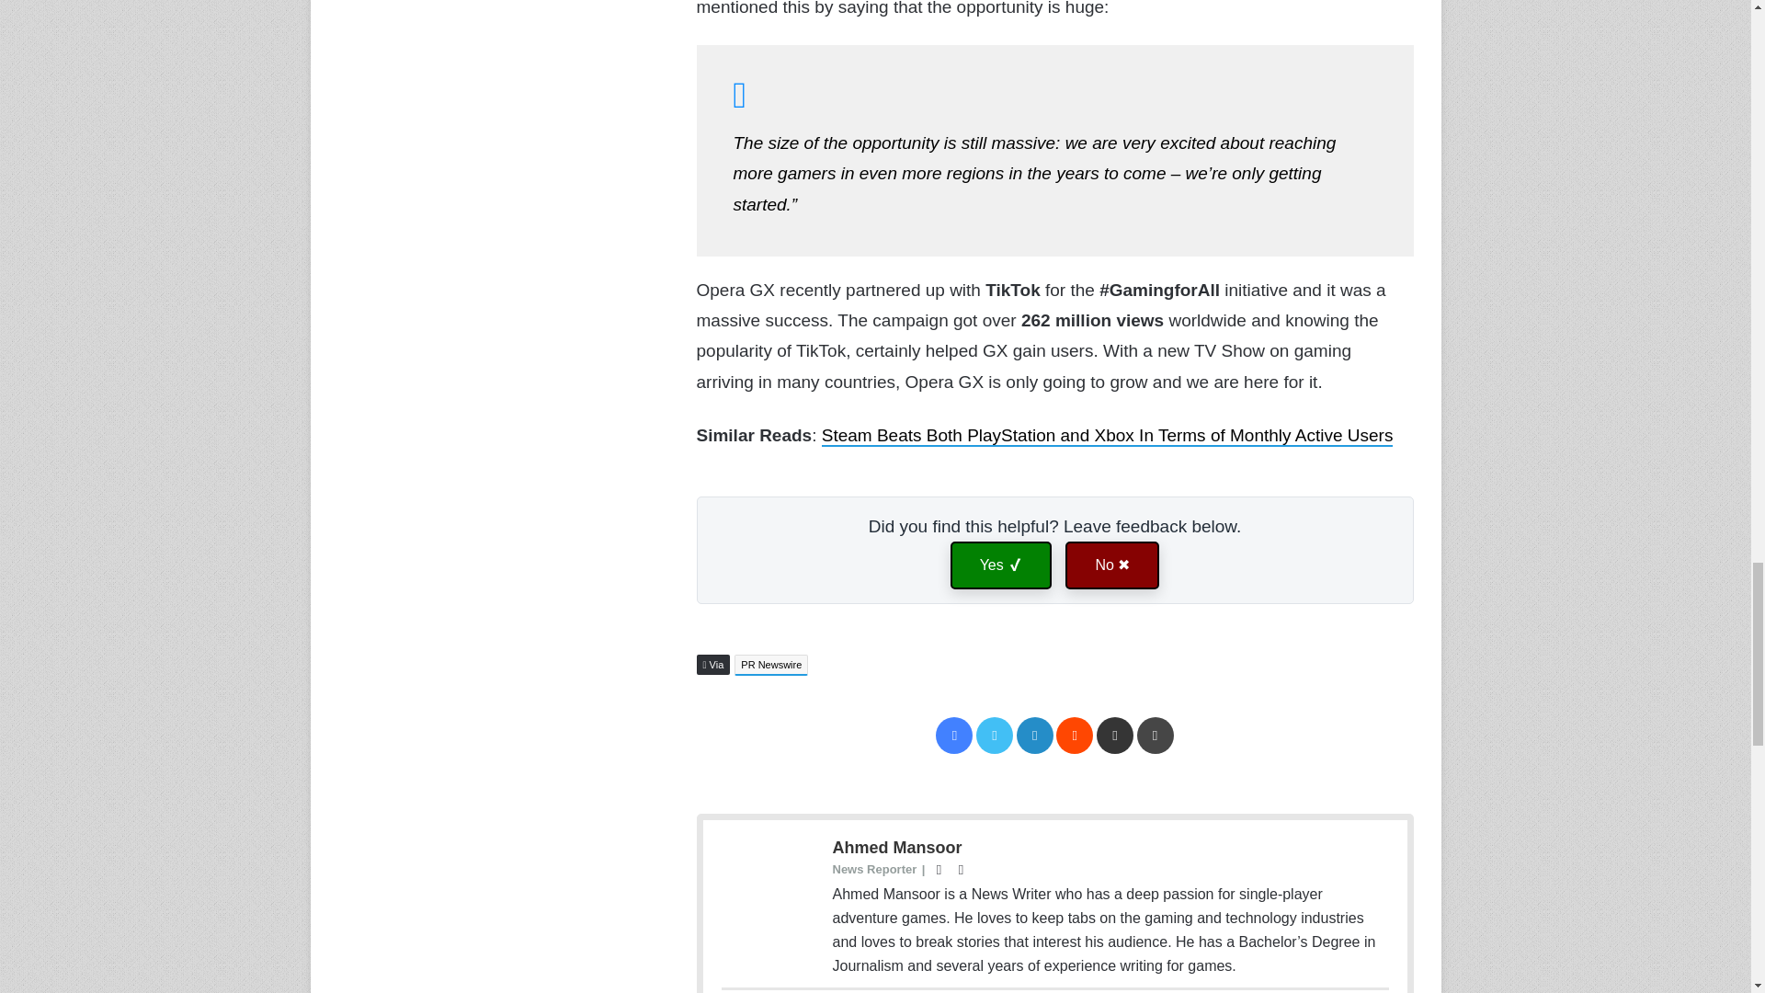 Image resolution: width=1765 pixels, height=993 pixels. I want to click on Share via Email, so click(1114, 735).